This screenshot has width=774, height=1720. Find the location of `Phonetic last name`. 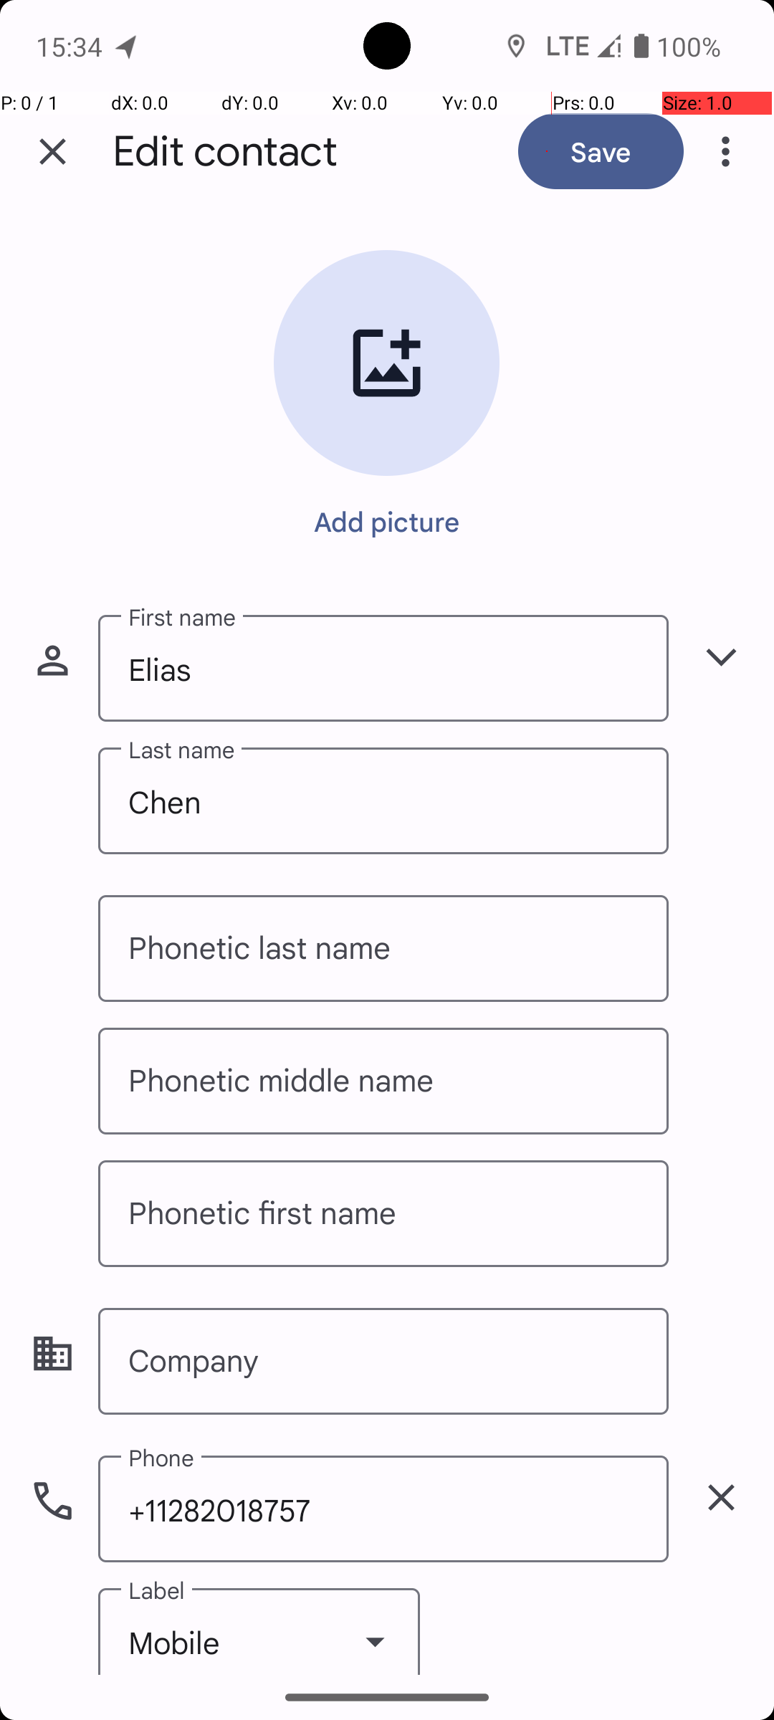

Phonetic last name is located at coordinates (383, 949).